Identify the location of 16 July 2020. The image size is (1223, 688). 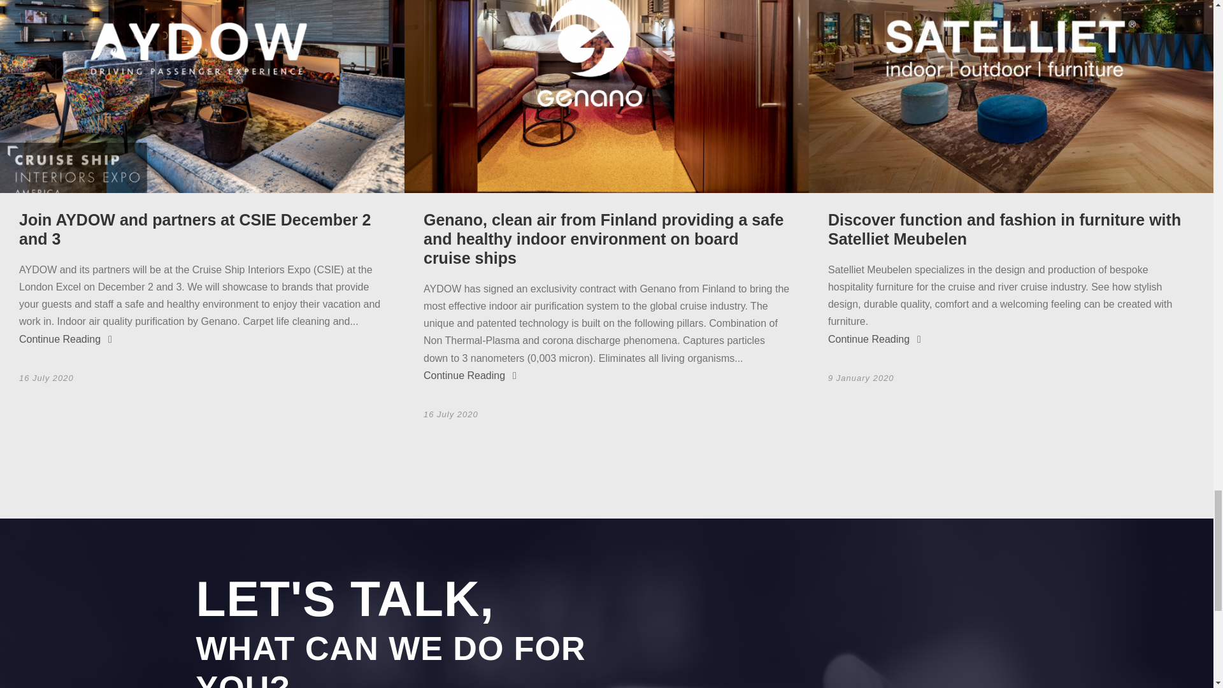
(46, 378).